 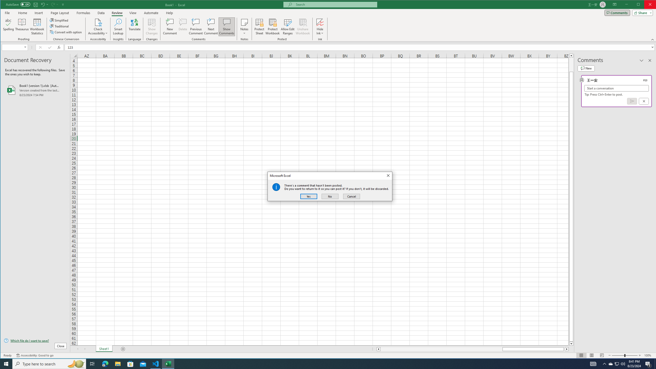 What do you see at coordinates (196, 27) in the screenshot?
I see `Previous Comment` at bounding box center [196, 27].